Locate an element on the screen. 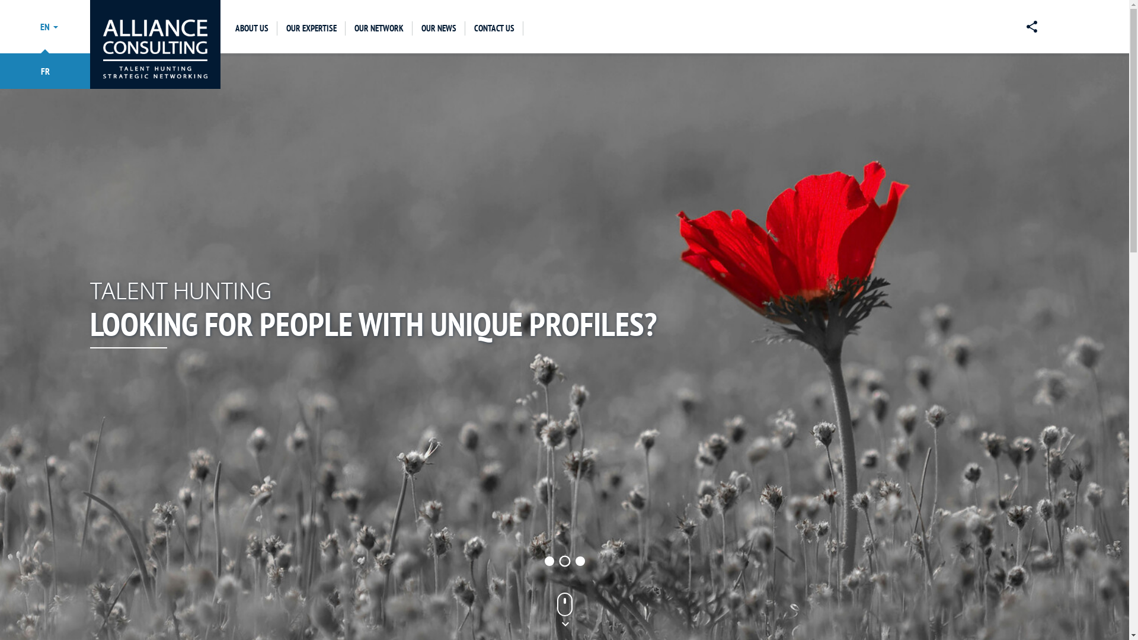  OUR EXPERTISE is located at coordinates (312, 28).